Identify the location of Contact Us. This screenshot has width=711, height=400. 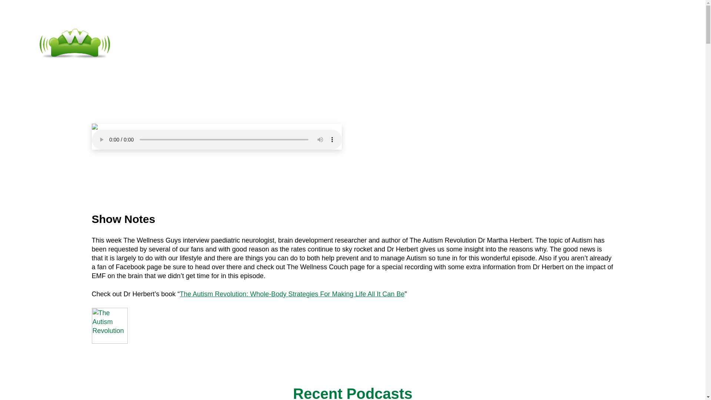
(364, 44).